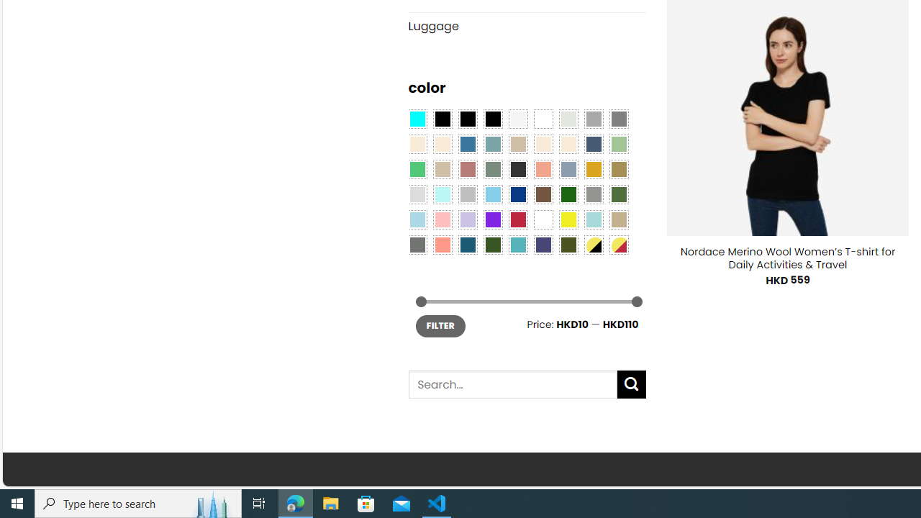  I want to click on Dark Gray, so click(593, 118).